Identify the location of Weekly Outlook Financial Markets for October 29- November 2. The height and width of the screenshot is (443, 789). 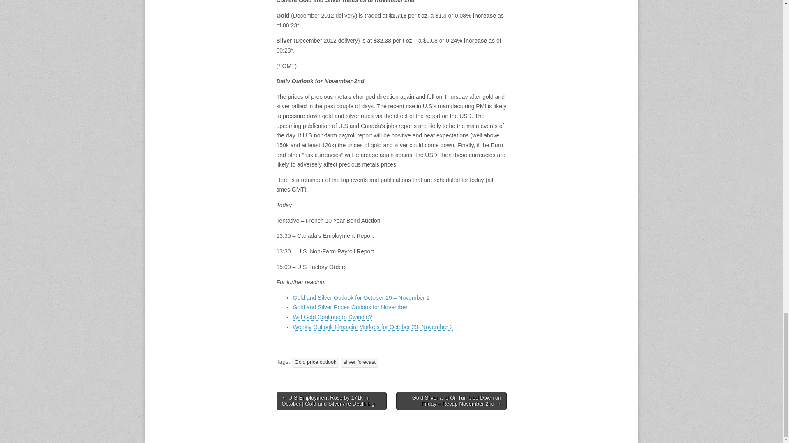
(373, 327).